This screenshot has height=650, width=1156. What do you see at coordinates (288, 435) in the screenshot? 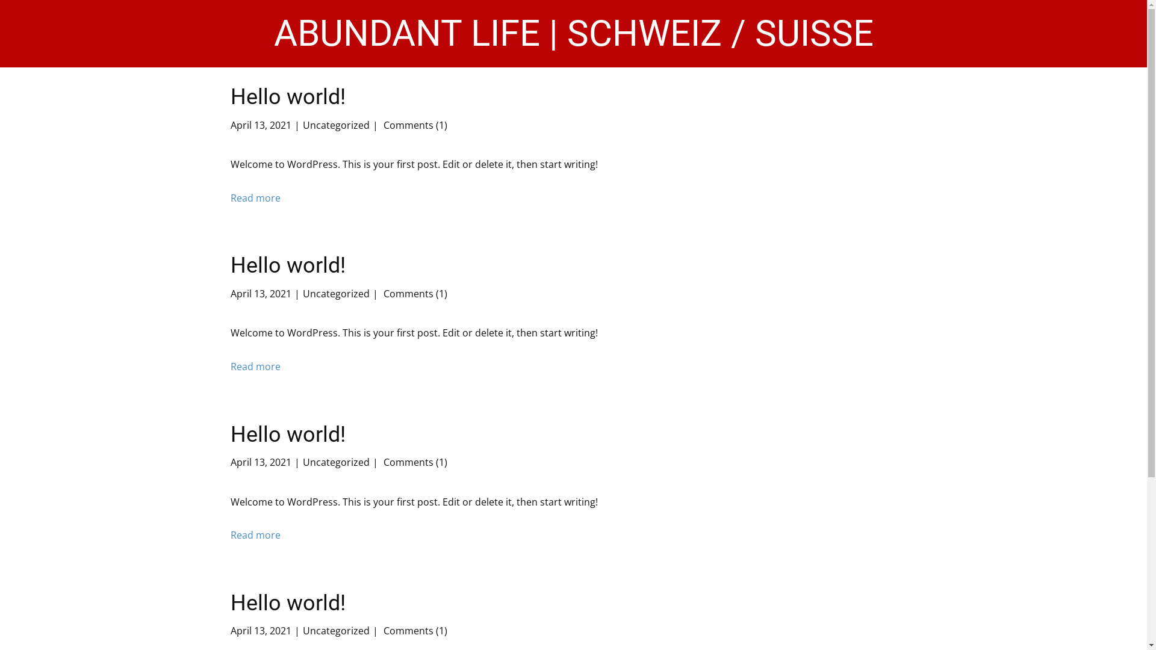
I see `Hello world!` at bounding box center [288, 435].